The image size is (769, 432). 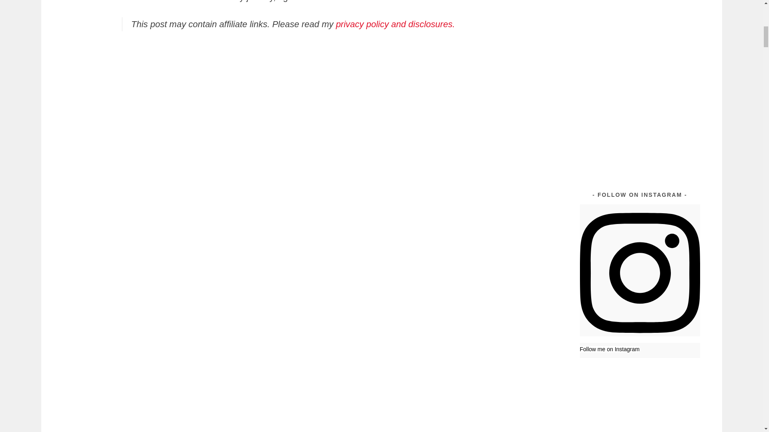 I want to click on Southwest Salad with 2-Ingredient Southwest Ranch Dressing, so click(x=669, y=59).